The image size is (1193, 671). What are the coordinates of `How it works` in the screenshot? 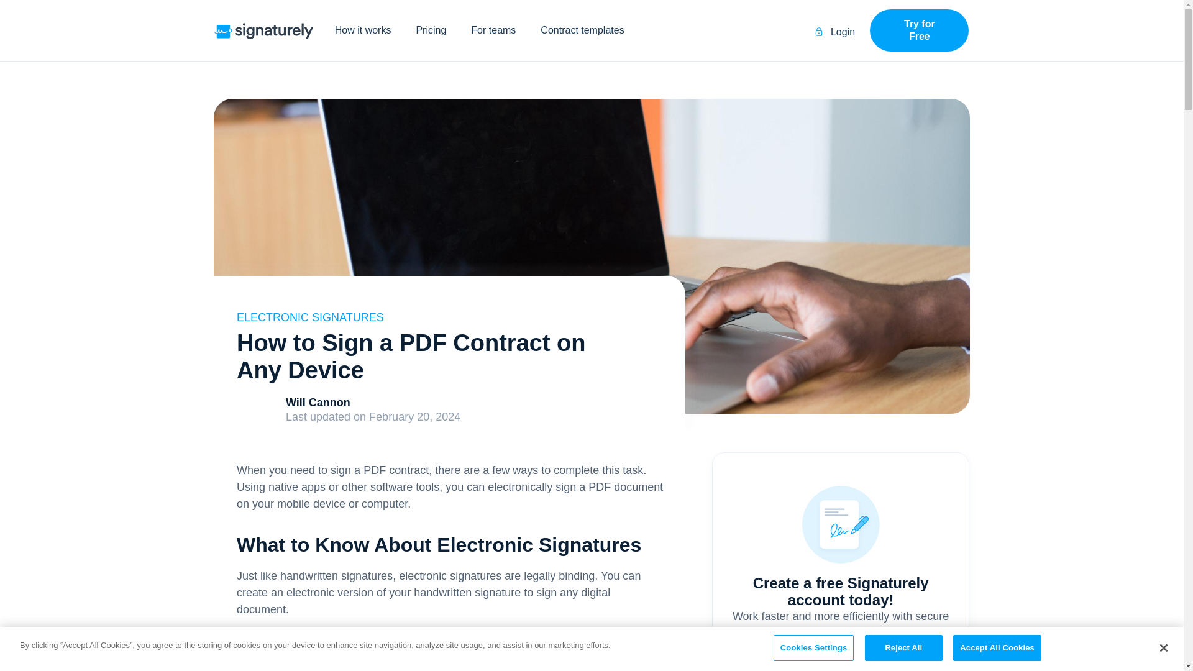 It's located at (363, 30).